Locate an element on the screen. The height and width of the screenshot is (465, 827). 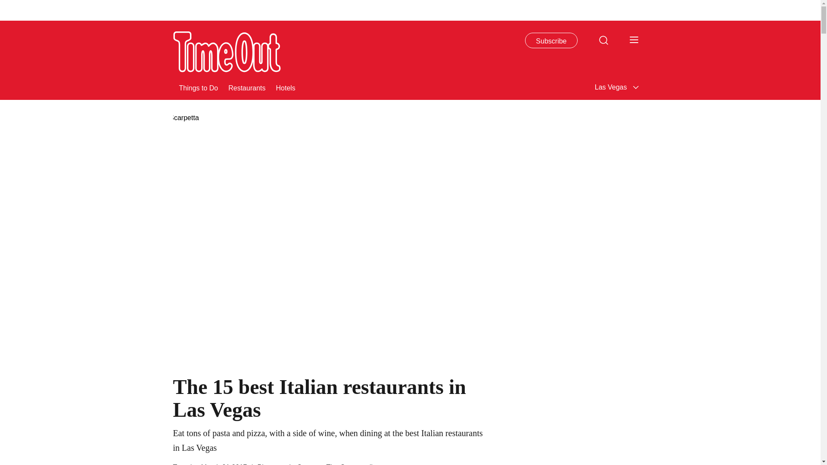
Subscribe is located at coordinates (551, 40).